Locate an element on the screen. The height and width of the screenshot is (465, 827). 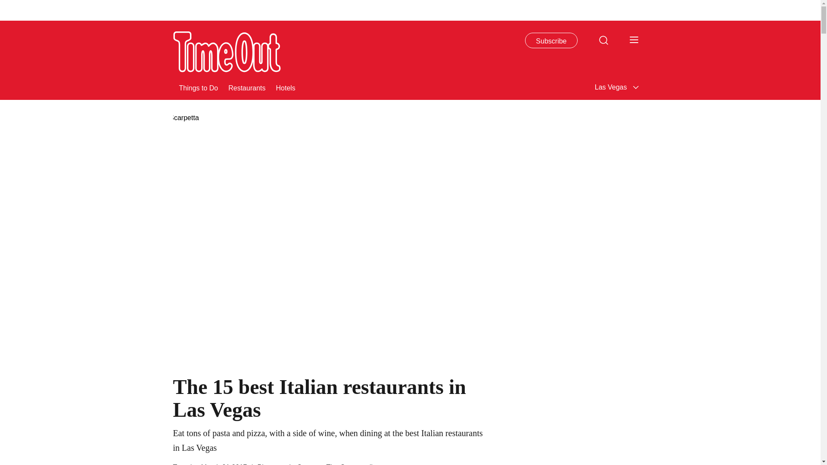
Subscribe is located at coordinates (551, 40).